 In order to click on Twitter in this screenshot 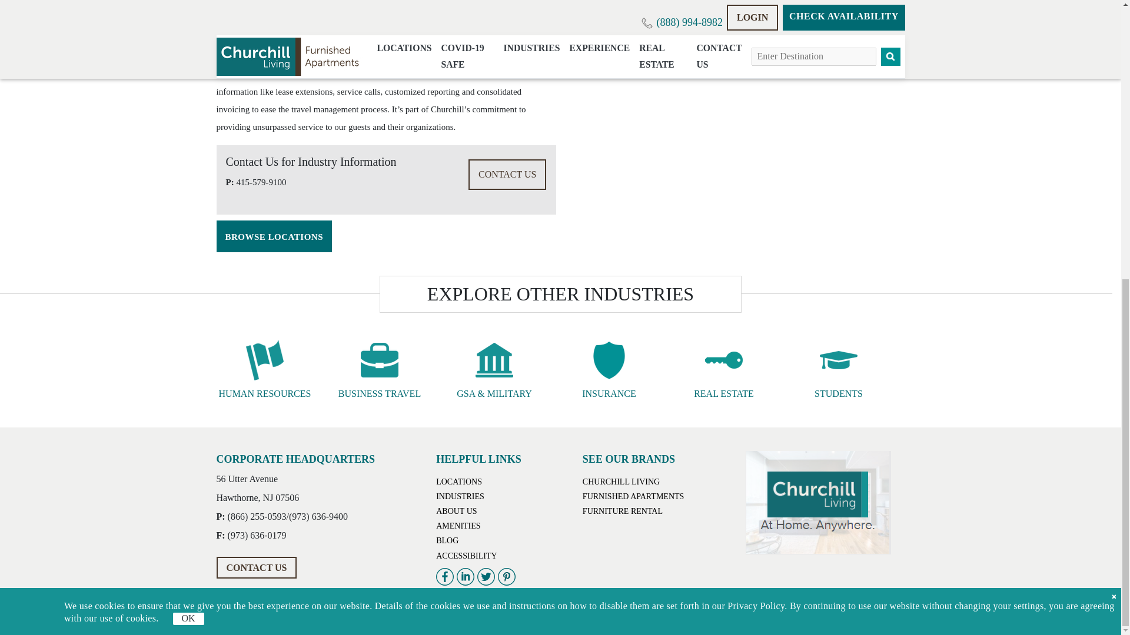, I will do `click(486, 576)`.